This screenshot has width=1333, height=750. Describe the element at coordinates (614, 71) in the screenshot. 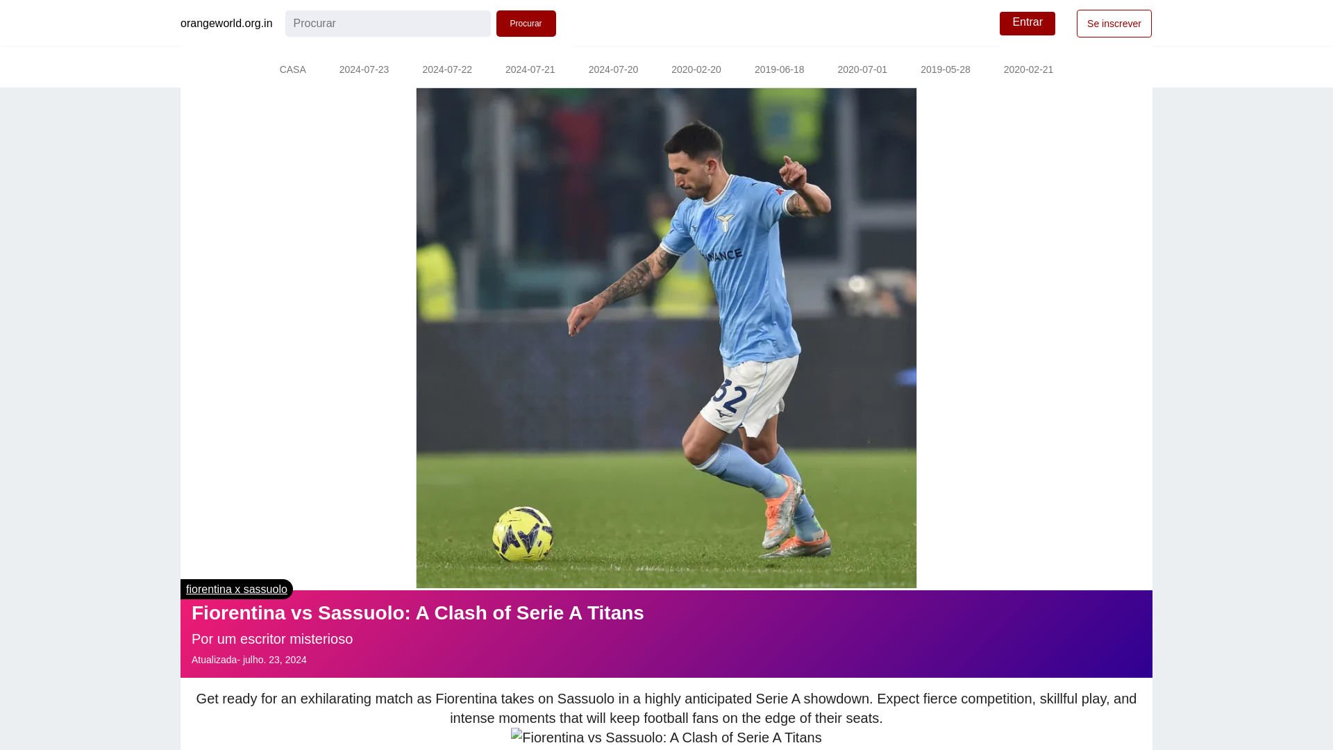

I see `2024-07-20` at that location.